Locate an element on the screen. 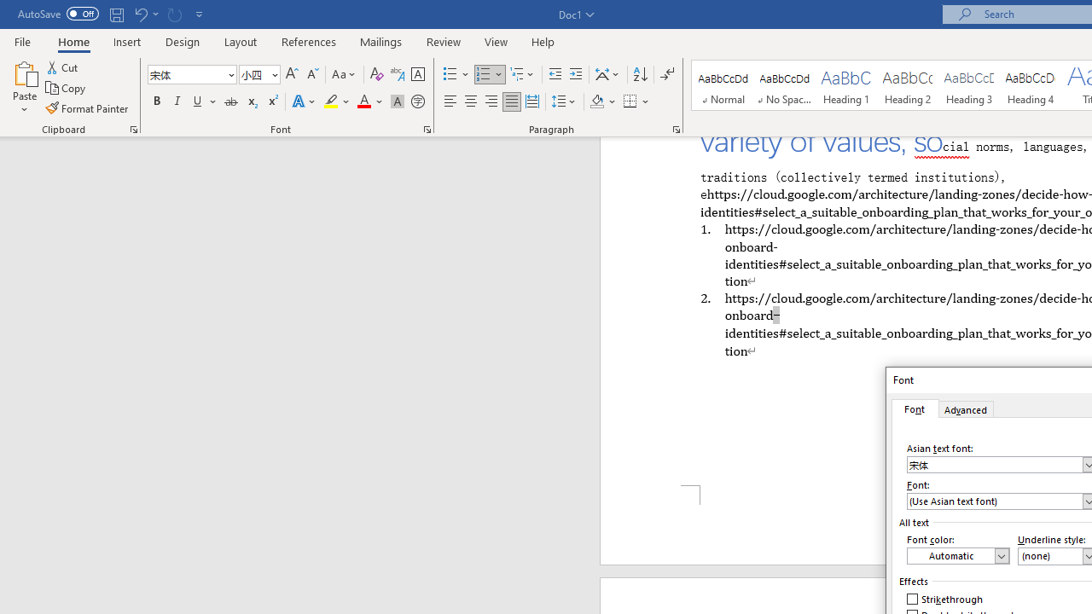 This screenshot has width=1092, height=614. Strikethrough is located at coordinates (230, 102).